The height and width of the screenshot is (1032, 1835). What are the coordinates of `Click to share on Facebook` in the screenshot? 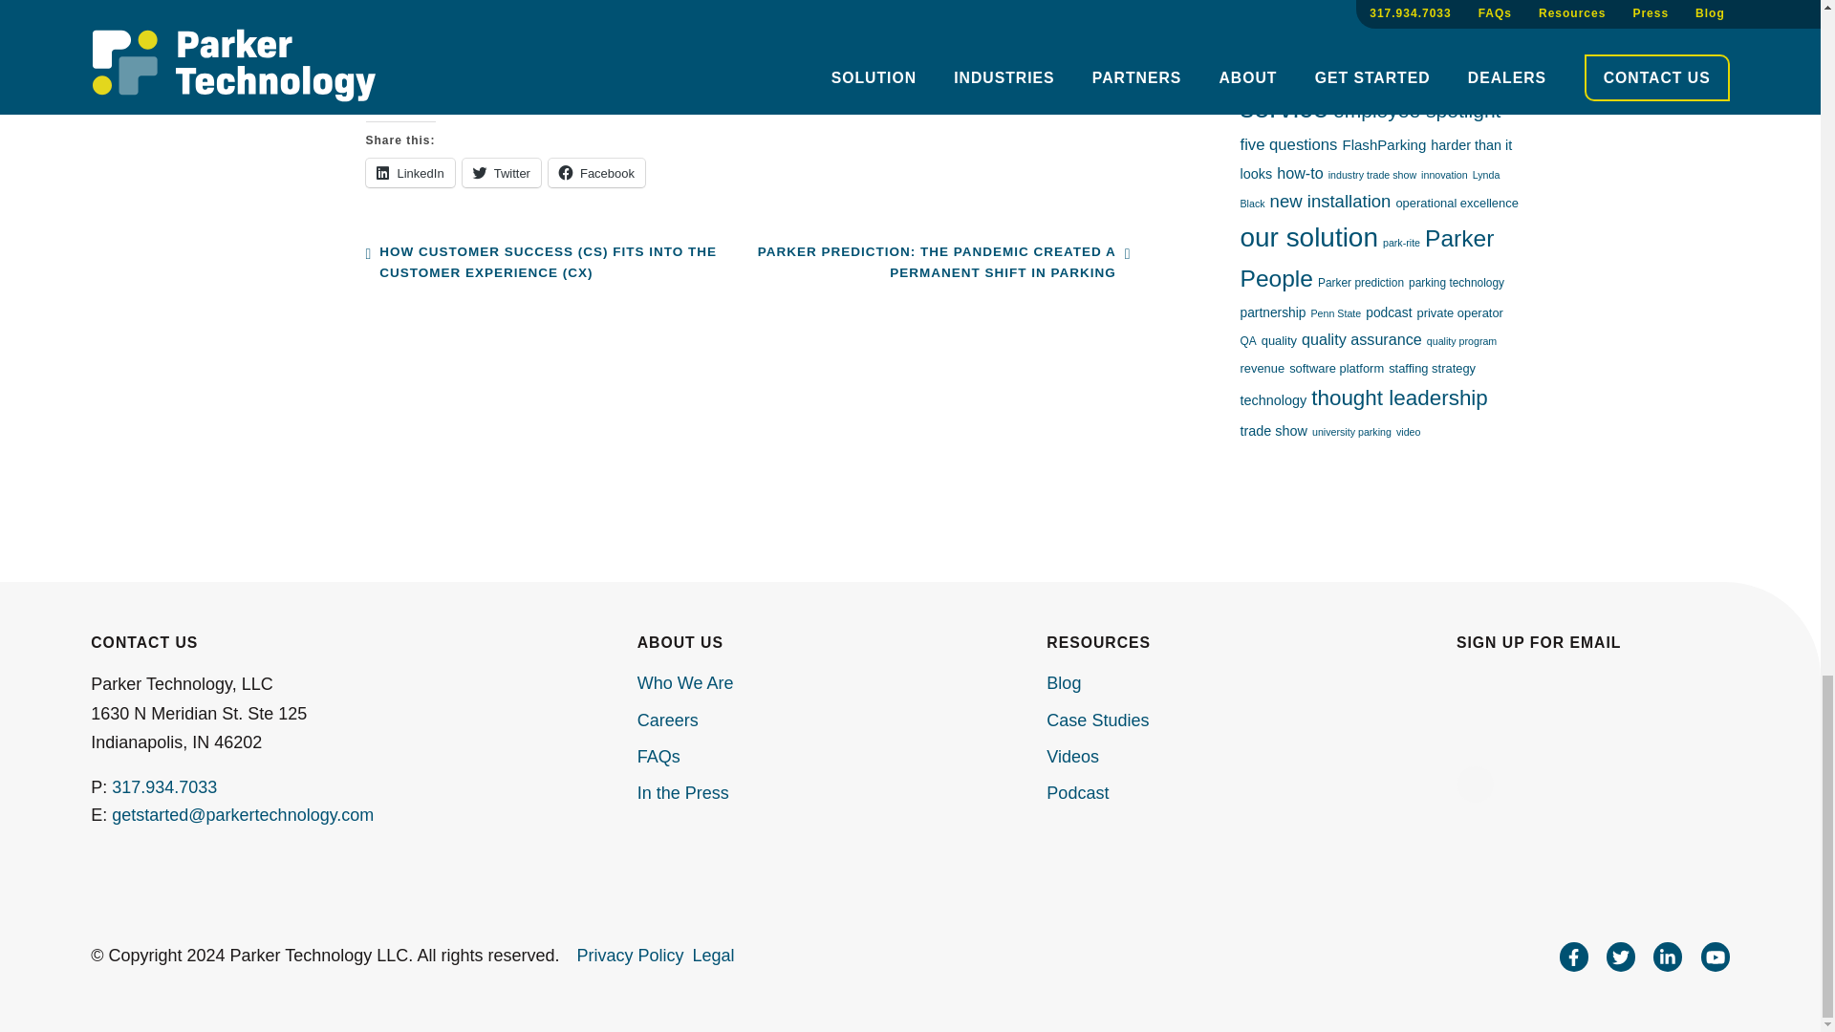 It's located at (596, 172).